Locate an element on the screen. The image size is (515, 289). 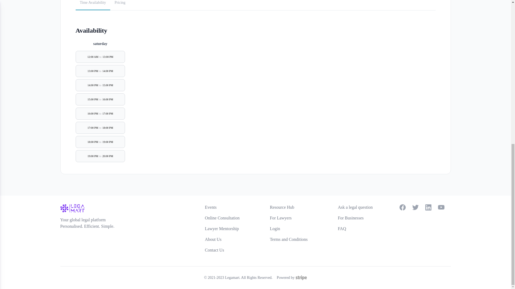
Online Consultation is located at coordinates (222, 218).